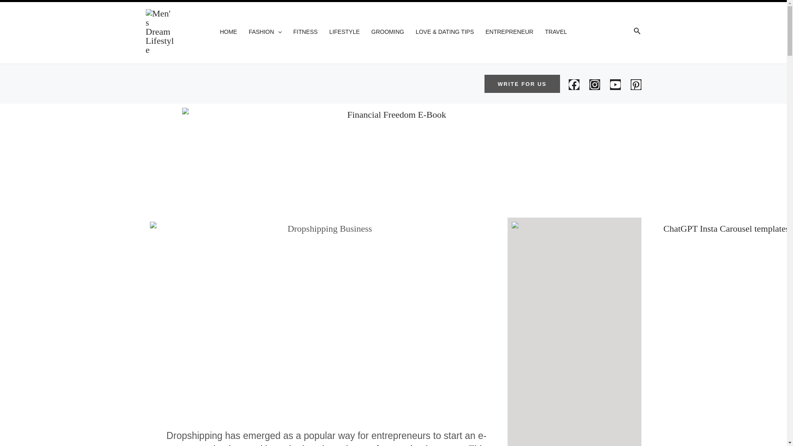  Describe the element at coordinates (556, 31) in the screenshot. I see `TRAVEL` at that location.